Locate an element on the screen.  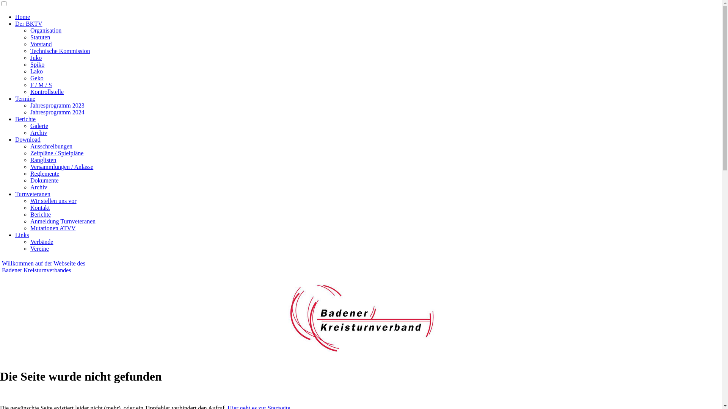
Archiv is located at coordinates (39, 133).